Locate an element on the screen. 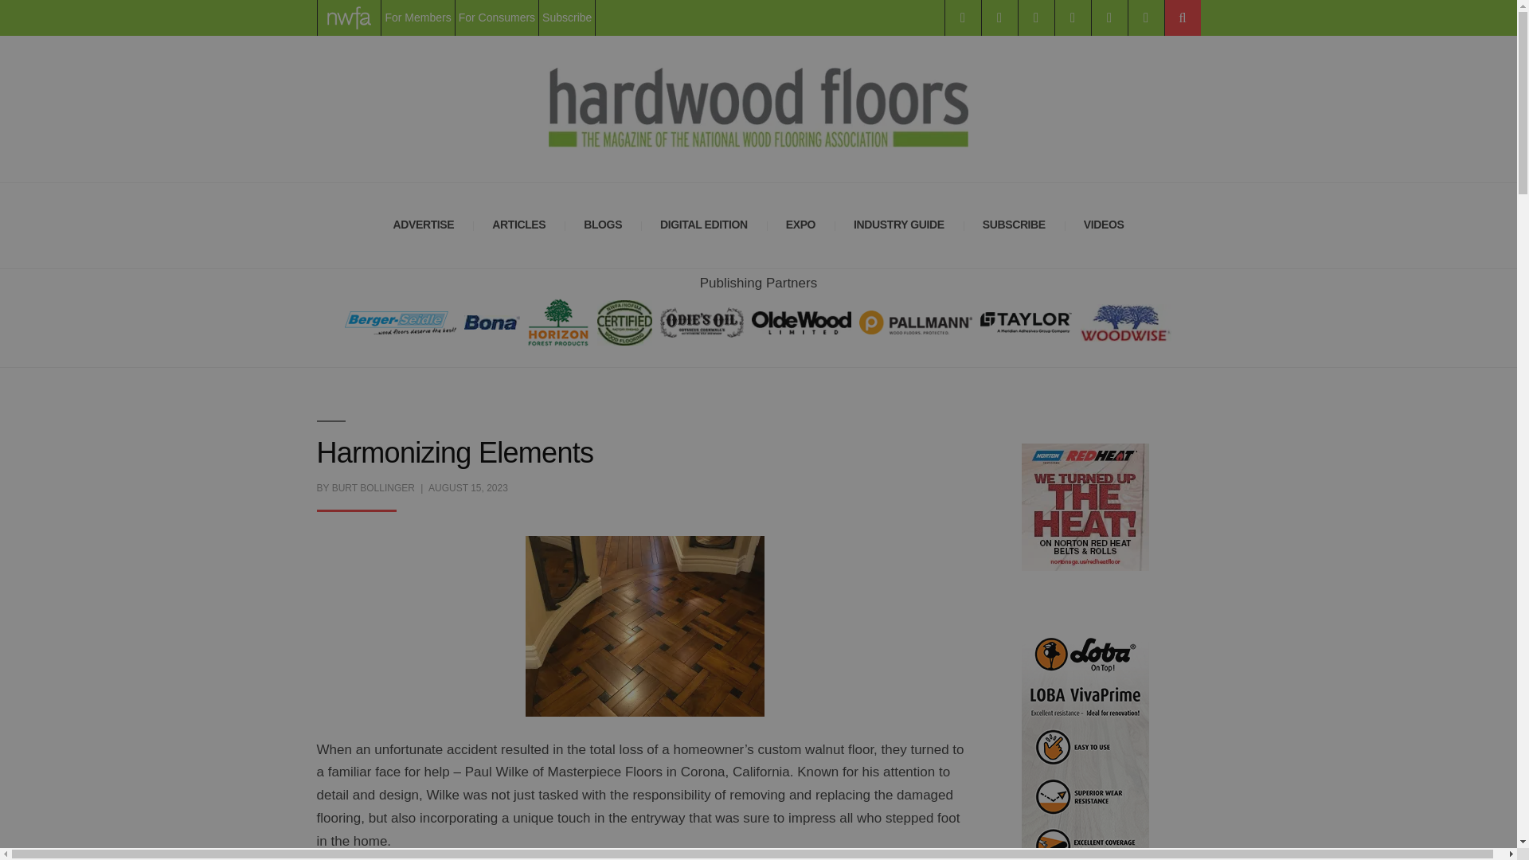  ADVERTISE is located at coordinates (424, 225).